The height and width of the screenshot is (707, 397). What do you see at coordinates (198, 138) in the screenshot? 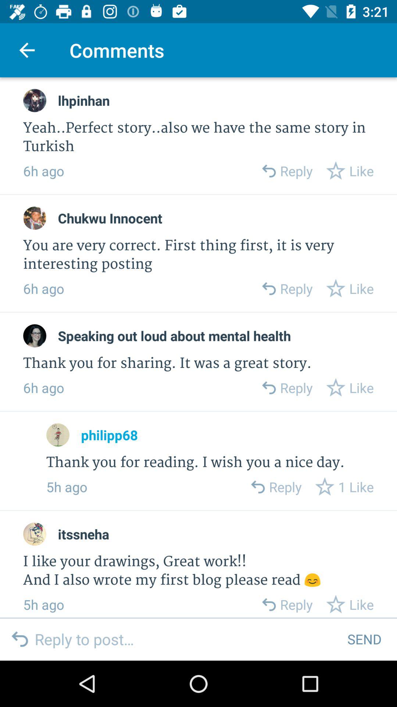
I see `select yeah perfect story` at bounding box center [198, 138].